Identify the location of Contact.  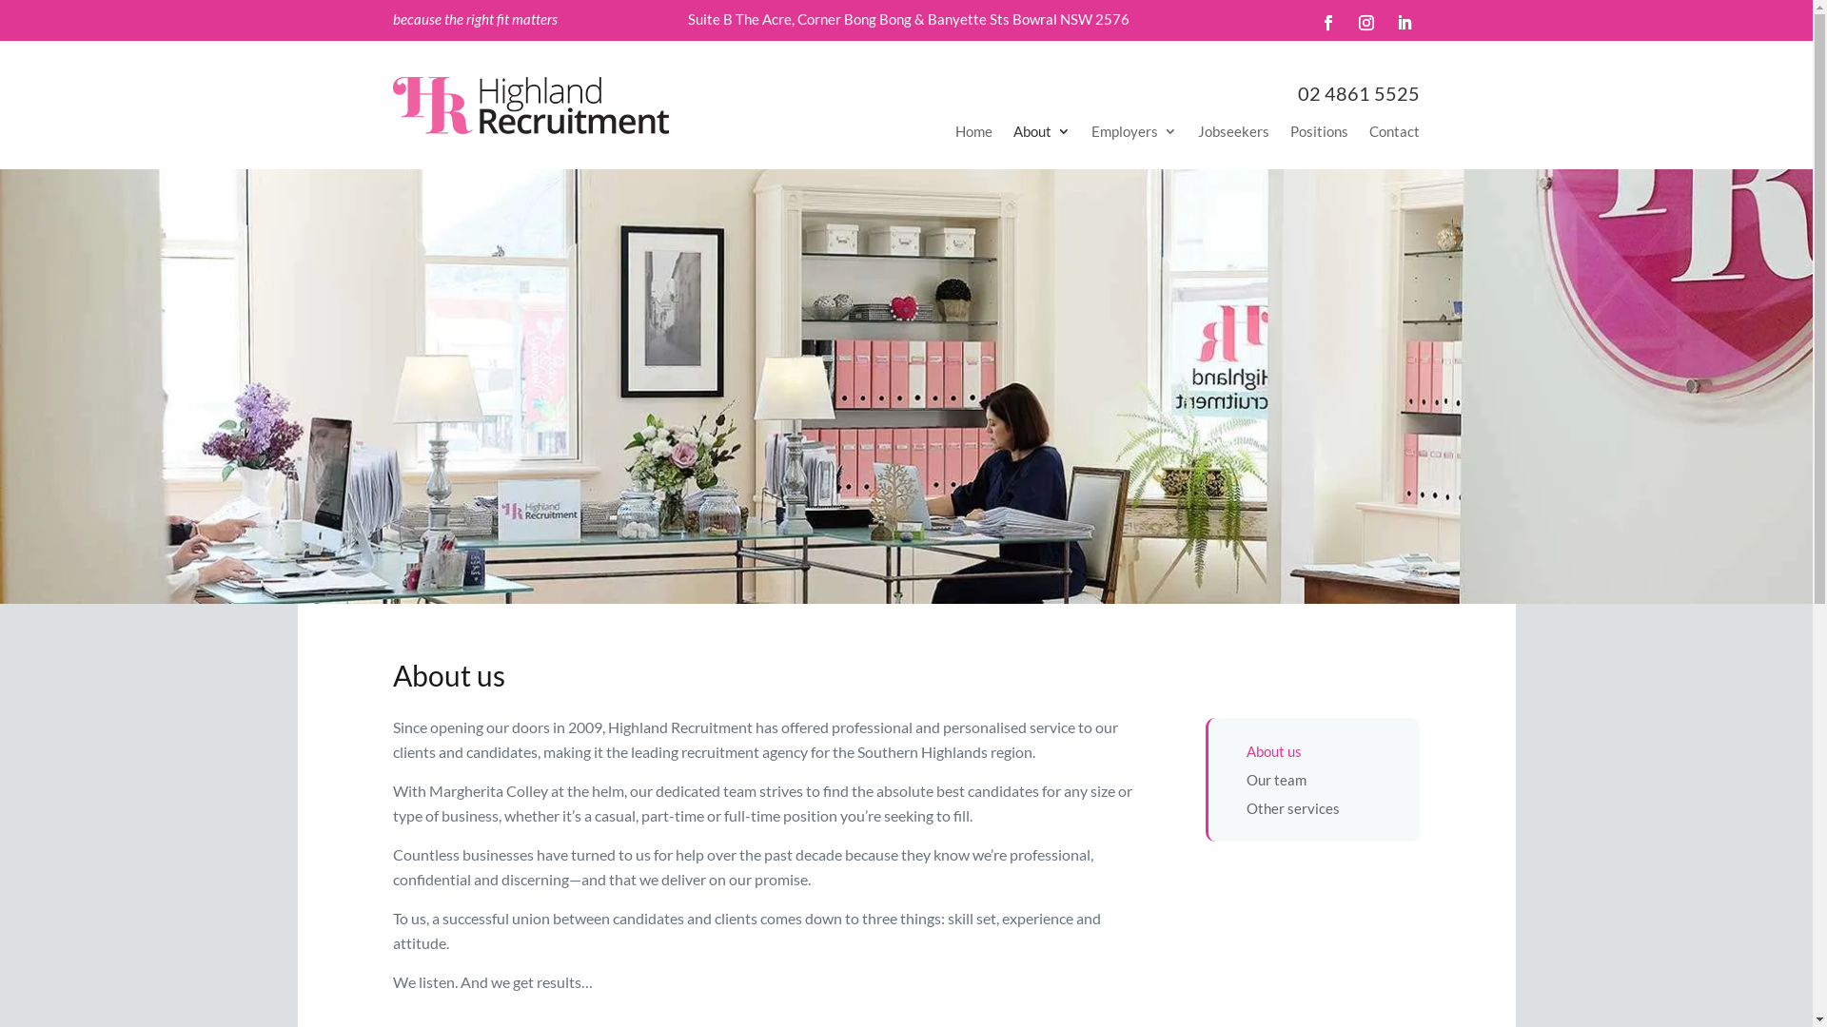
(1395, 135).